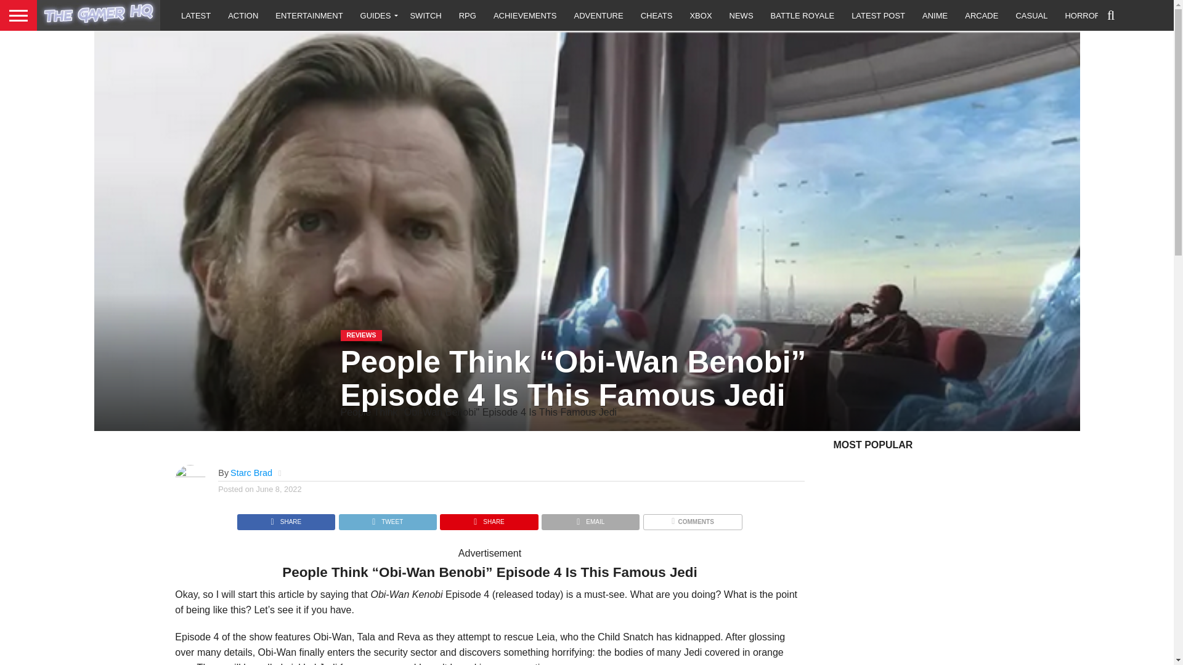  What do you see at coordinates (196, 15) in the screenshot?
I see `LATEST` at bounding box center [196, 15].